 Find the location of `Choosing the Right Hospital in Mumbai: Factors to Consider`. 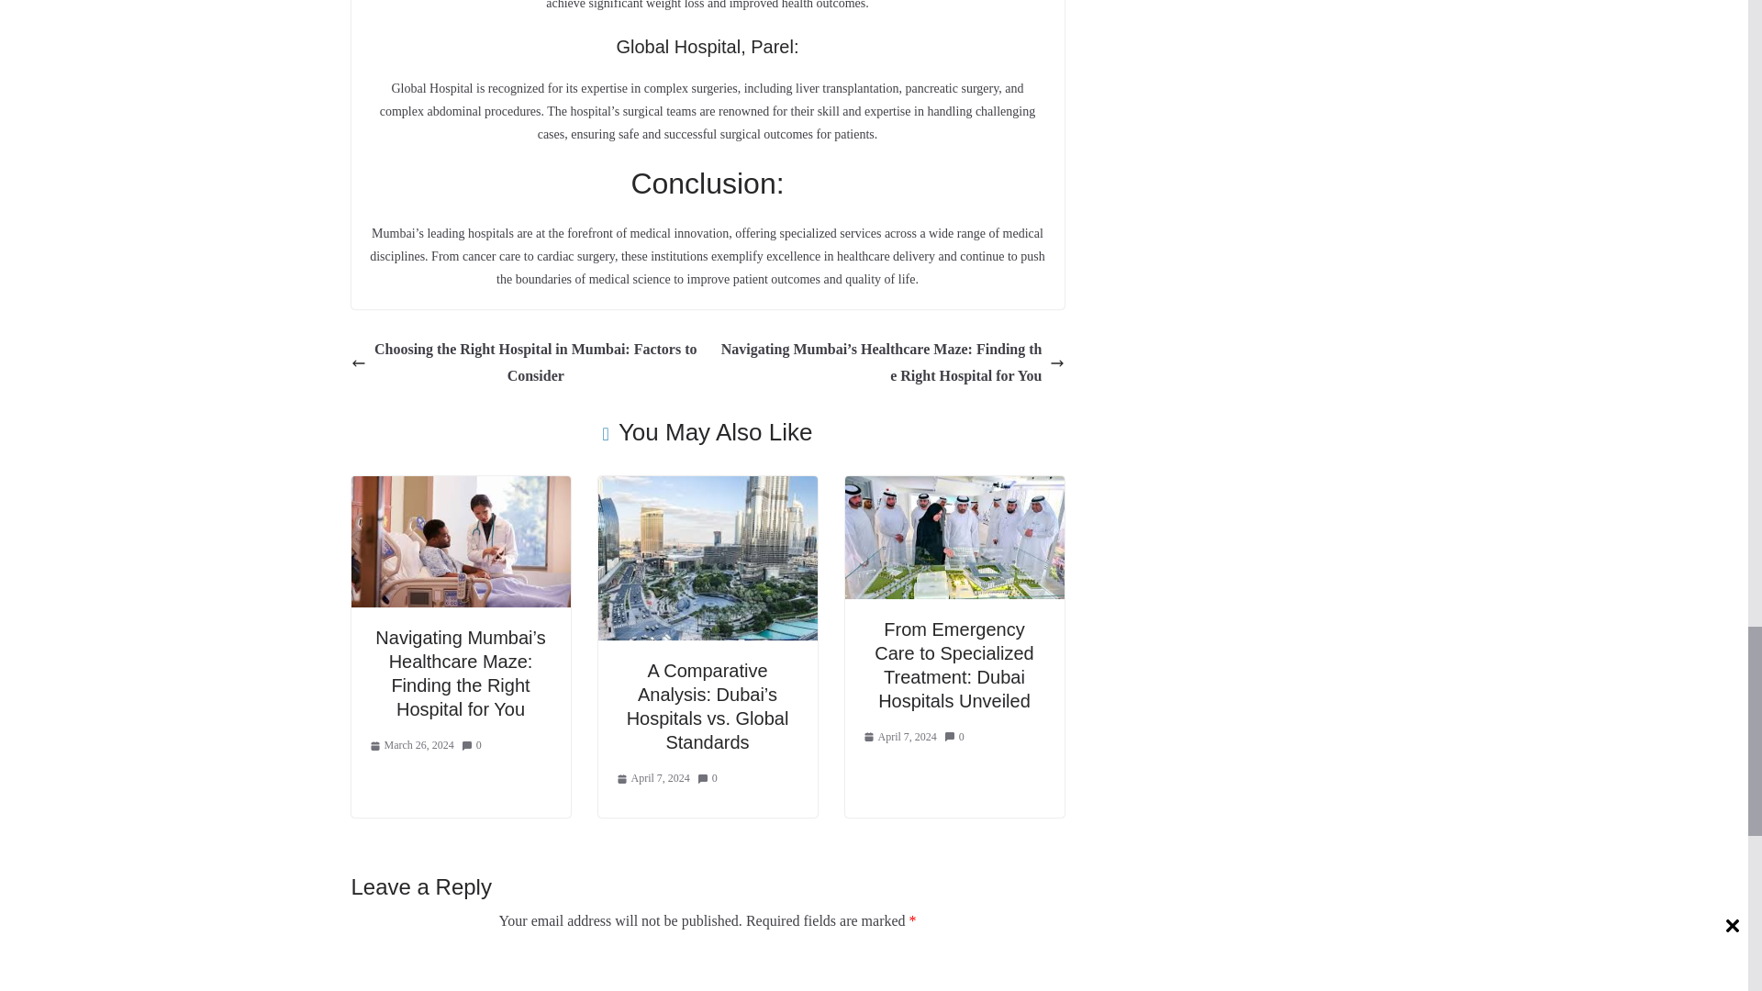

Choosing the Right Hospital in Mumbai: Factors to Consider is located at coordinates (524, 363).